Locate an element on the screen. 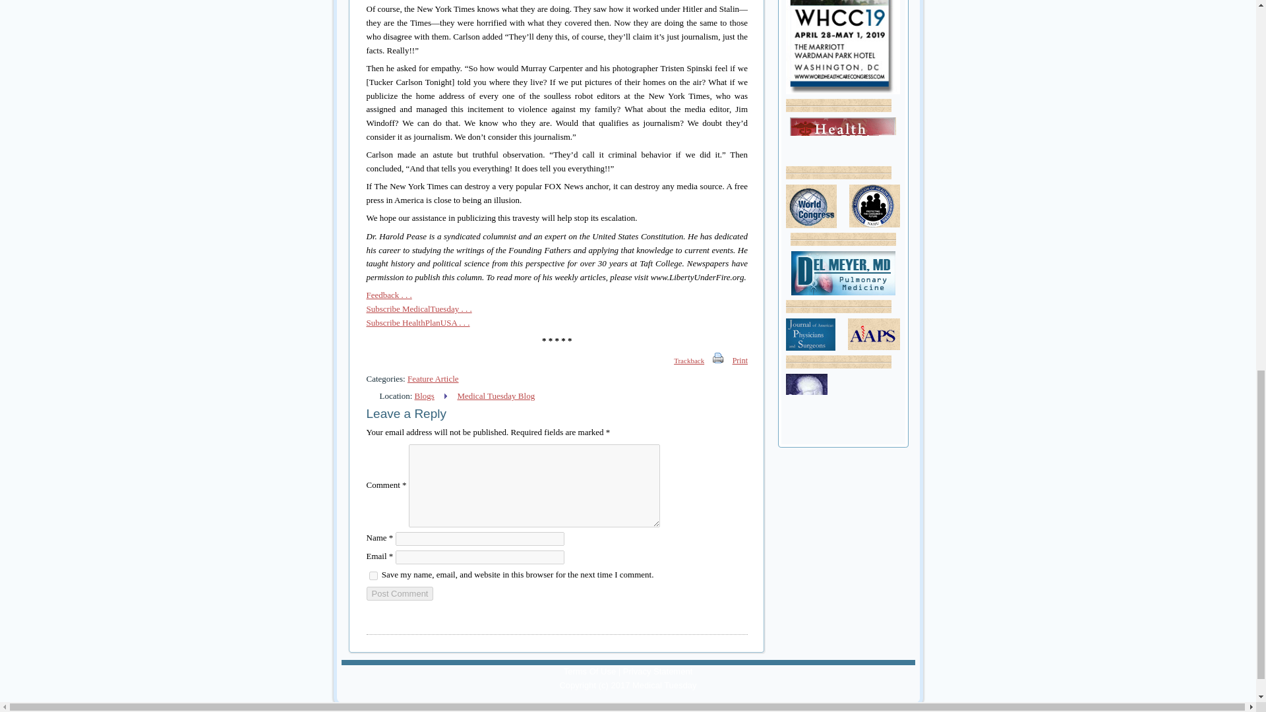 This screenshot has height=712, width=1266. Feature Article is located at coordinates (433, 378).